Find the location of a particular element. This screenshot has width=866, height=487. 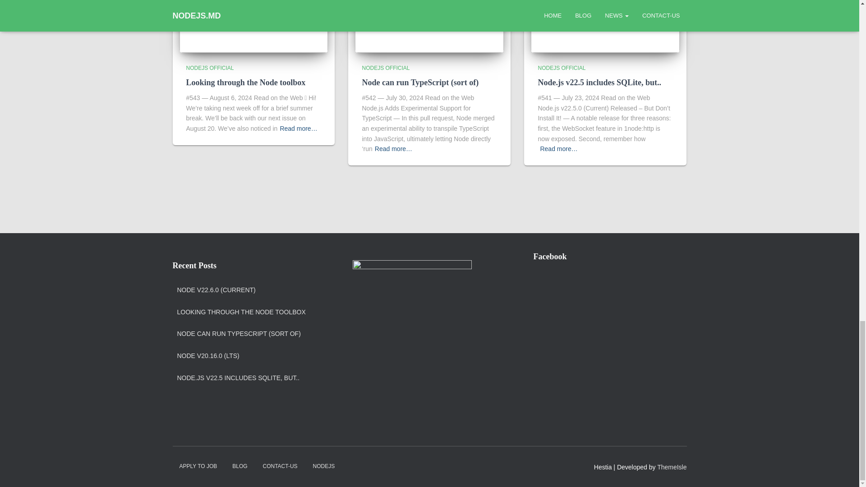

Node.js v22.5 includes SQLite, but.. is located at coordinates (599, 82).